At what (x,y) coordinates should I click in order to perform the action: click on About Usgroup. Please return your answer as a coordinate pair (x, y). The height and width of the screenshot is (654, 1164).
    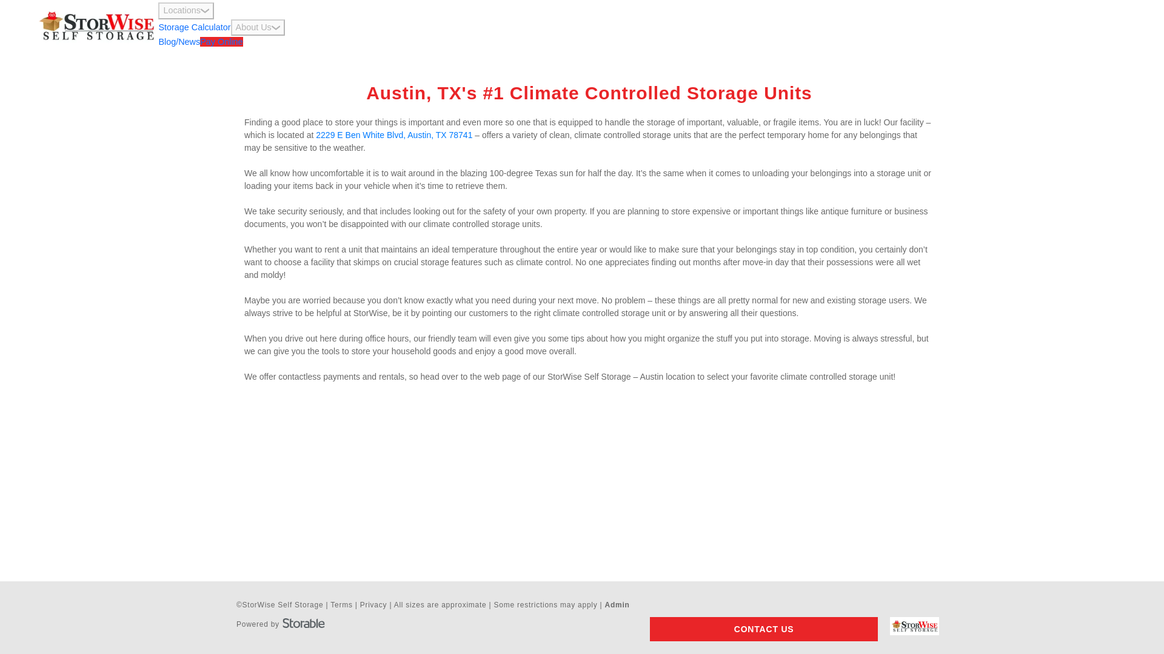
    Looking at the image, I should click on (258, 28).